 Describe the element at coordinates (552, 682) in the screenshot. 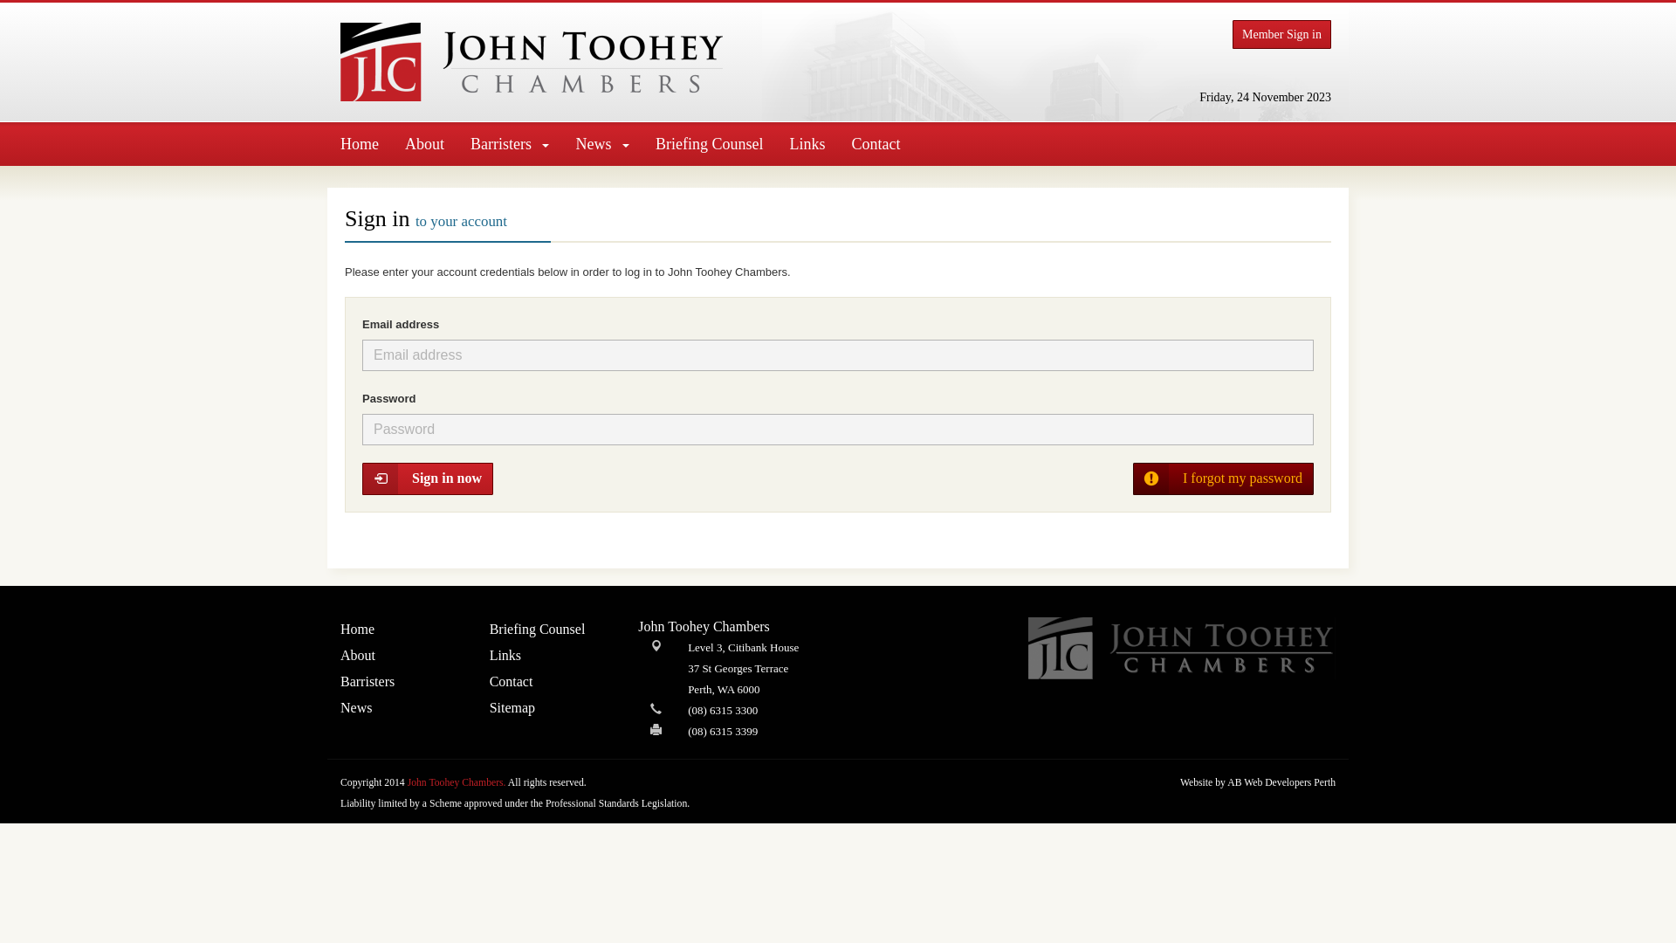

I see `Contact` at that location.